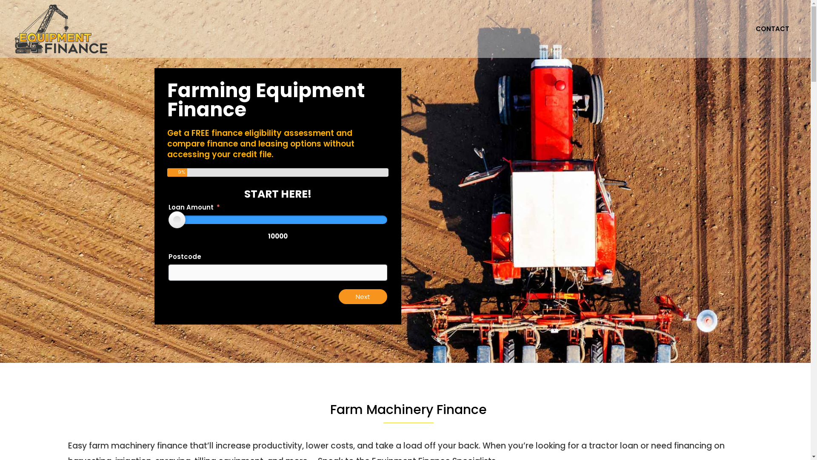 This screenshot has width=817, height=460. What do you see at coordinates (773, 29) in the screenshot?
I see `CONTACT` at bounding box center [773, 29].